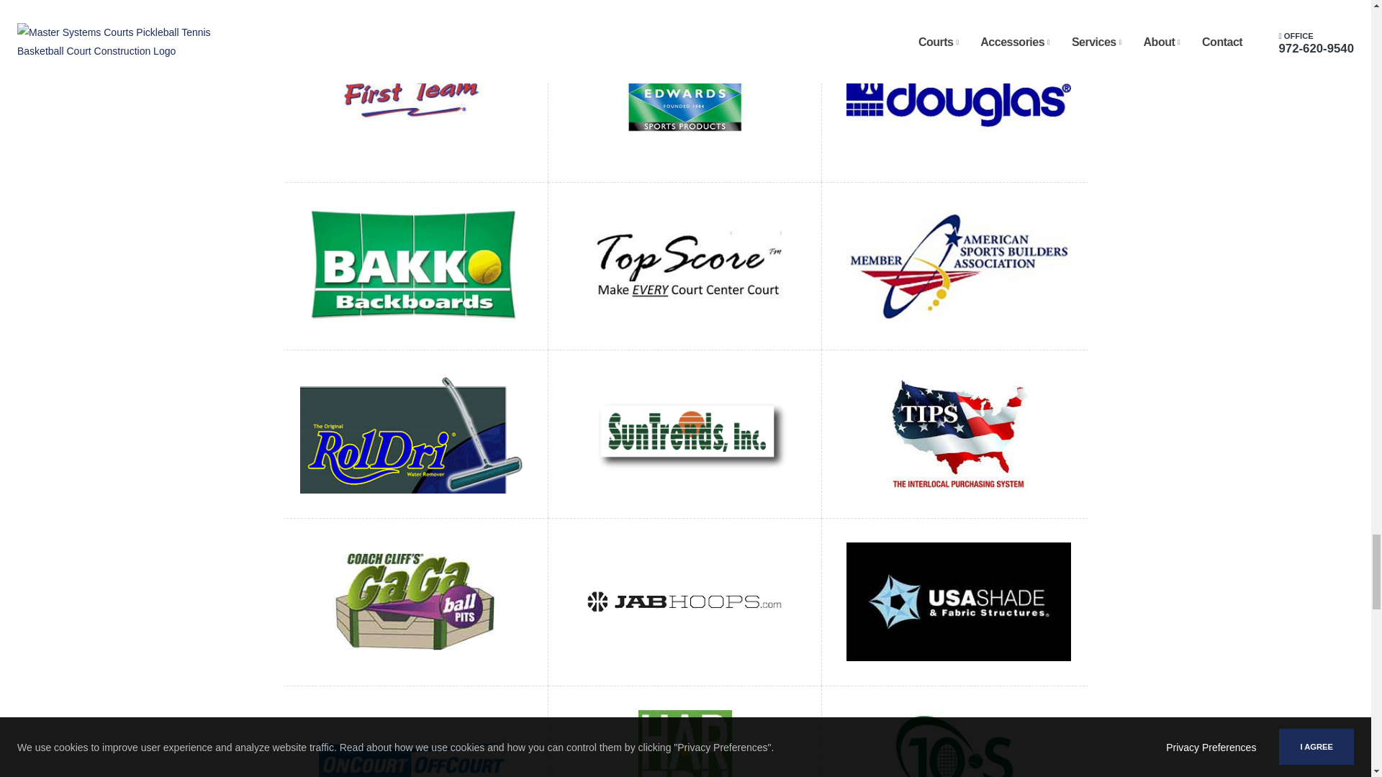 This screenshot has height=777, width=1382. I want to click on Gaga Ball Pits, so click(412, 601).